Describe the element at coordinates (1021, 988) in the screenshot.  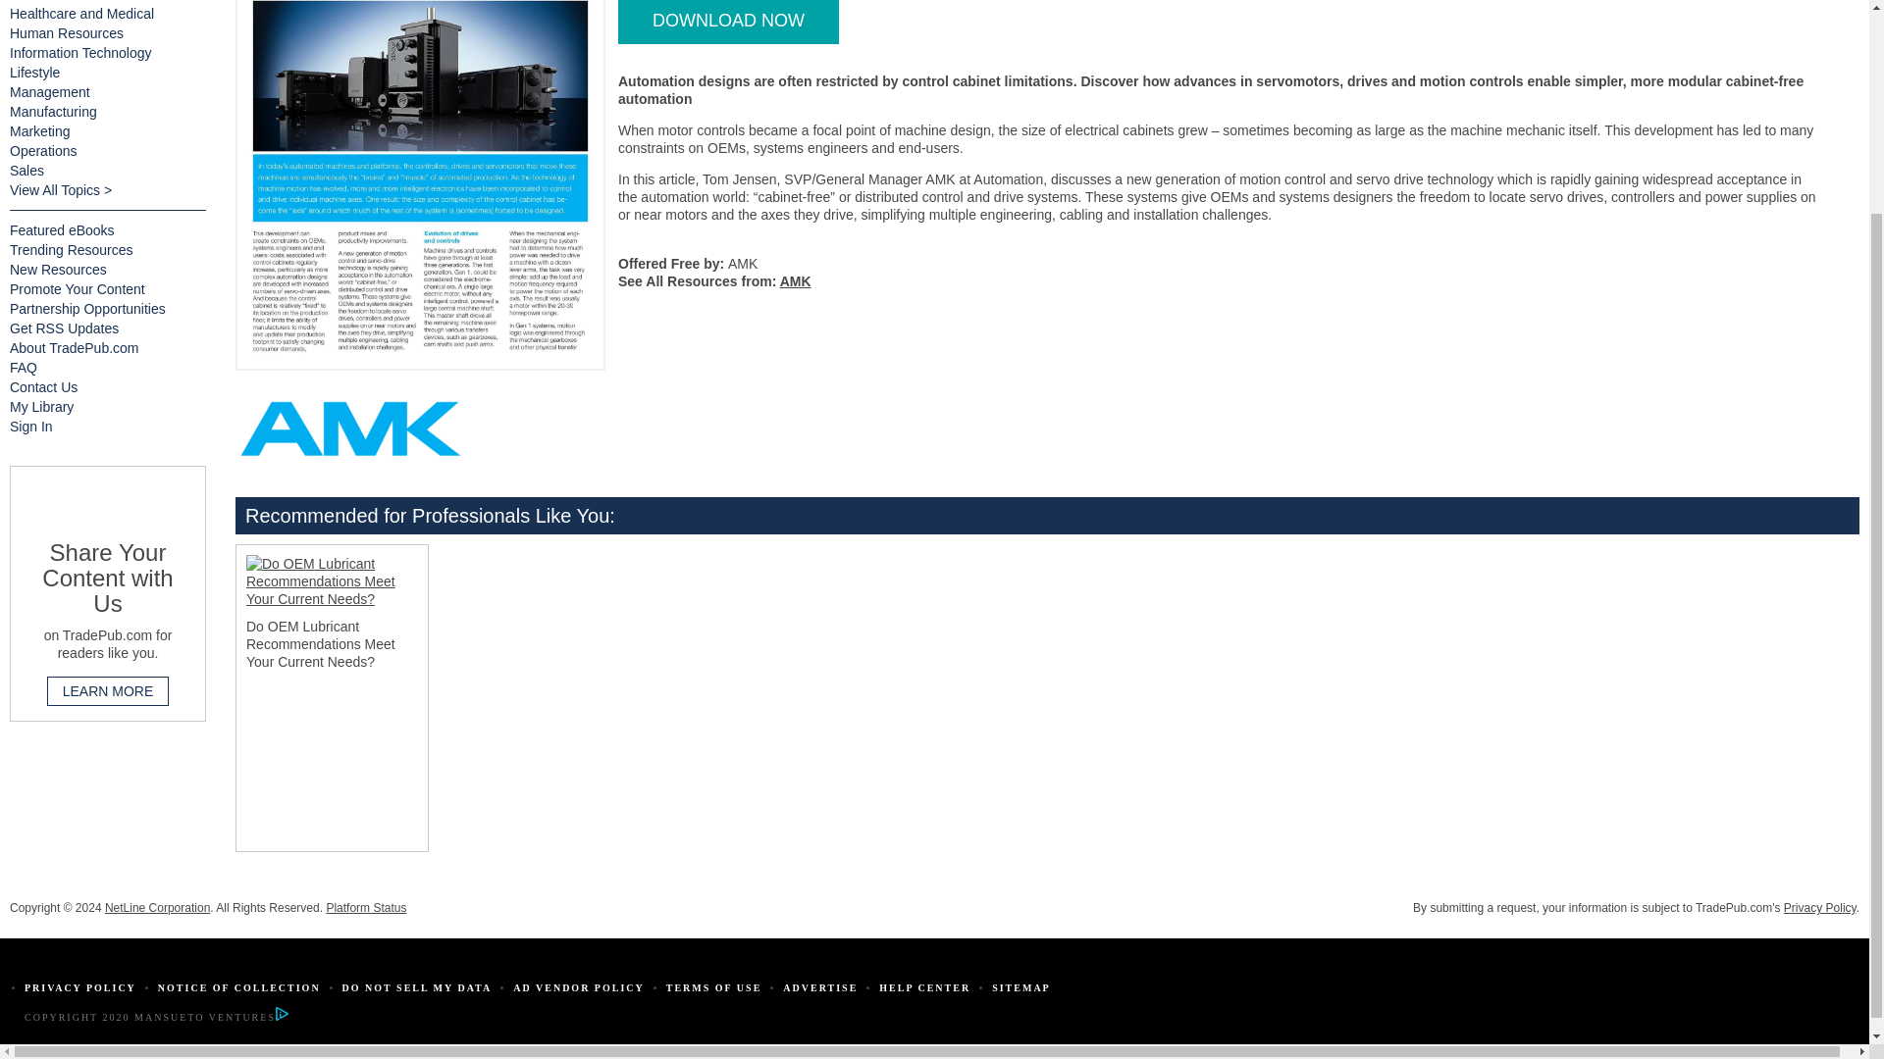
I see `Get more information about sitemap on Inc.com` at that location.